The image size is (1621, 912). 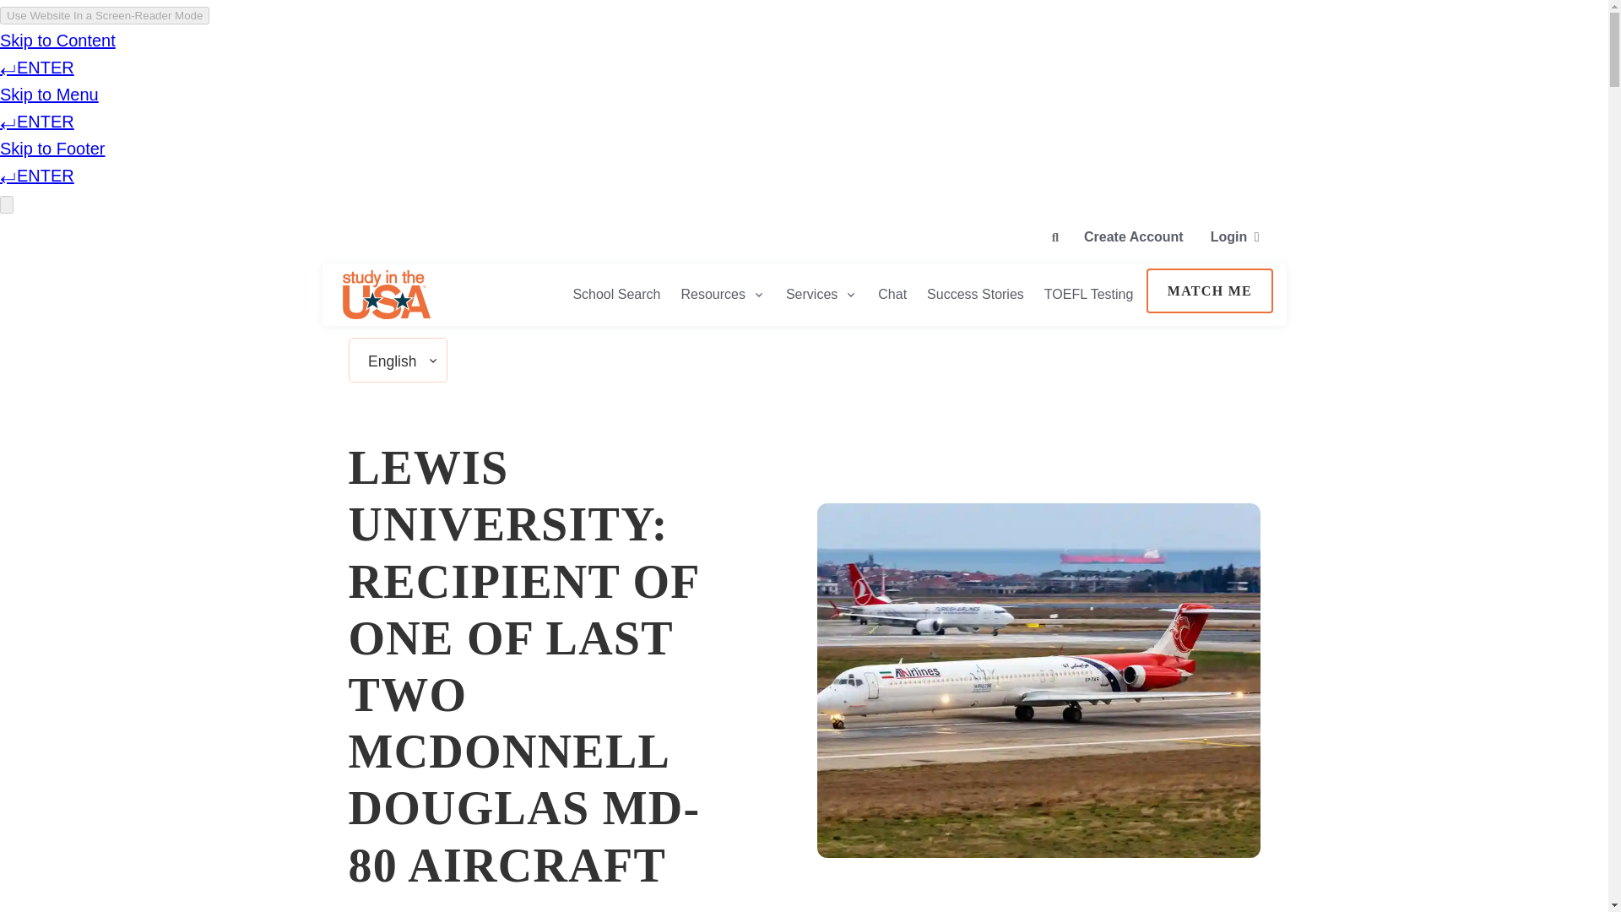 I want to click on Success Stories, so click(x=975, y=294).